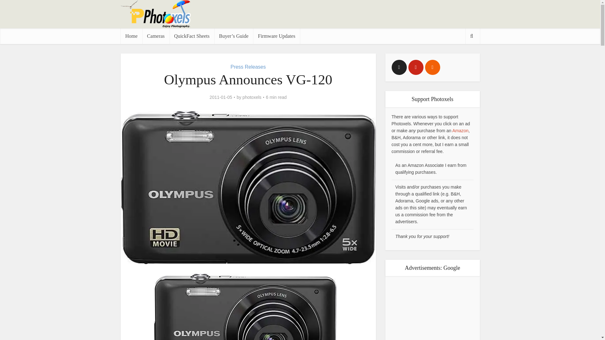  Describe the element at coordinates (192, 36) in the screenshot. I see `QuickFact Sheets` at that location.